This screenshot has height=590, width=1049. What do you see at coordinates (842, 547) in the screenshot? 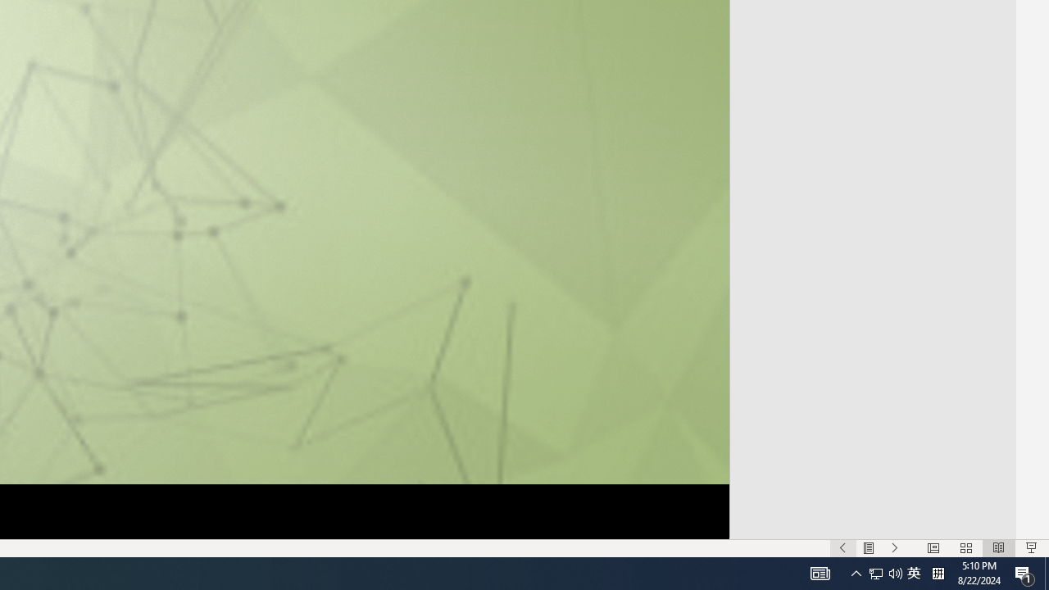
I see `Slide Show Previous On` at bounding box center [842, 547].